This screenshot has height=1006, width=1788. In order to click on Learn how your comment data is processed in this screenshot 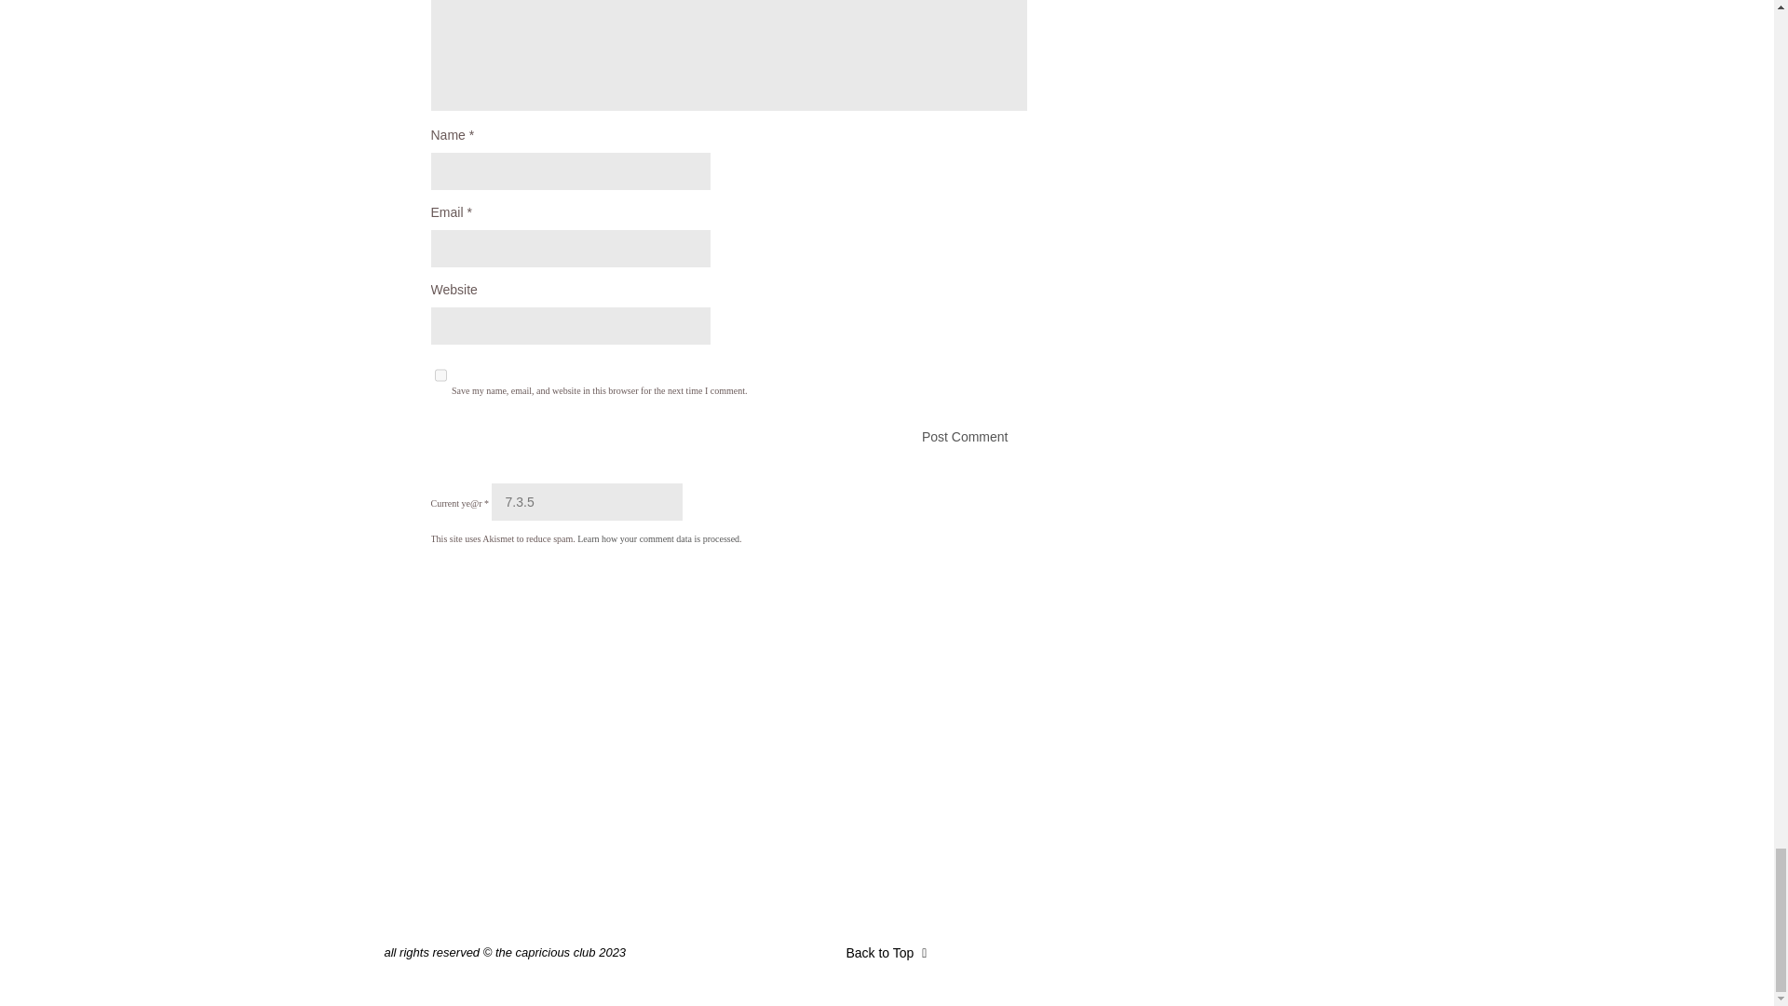, I will do `click(658, 538)`.